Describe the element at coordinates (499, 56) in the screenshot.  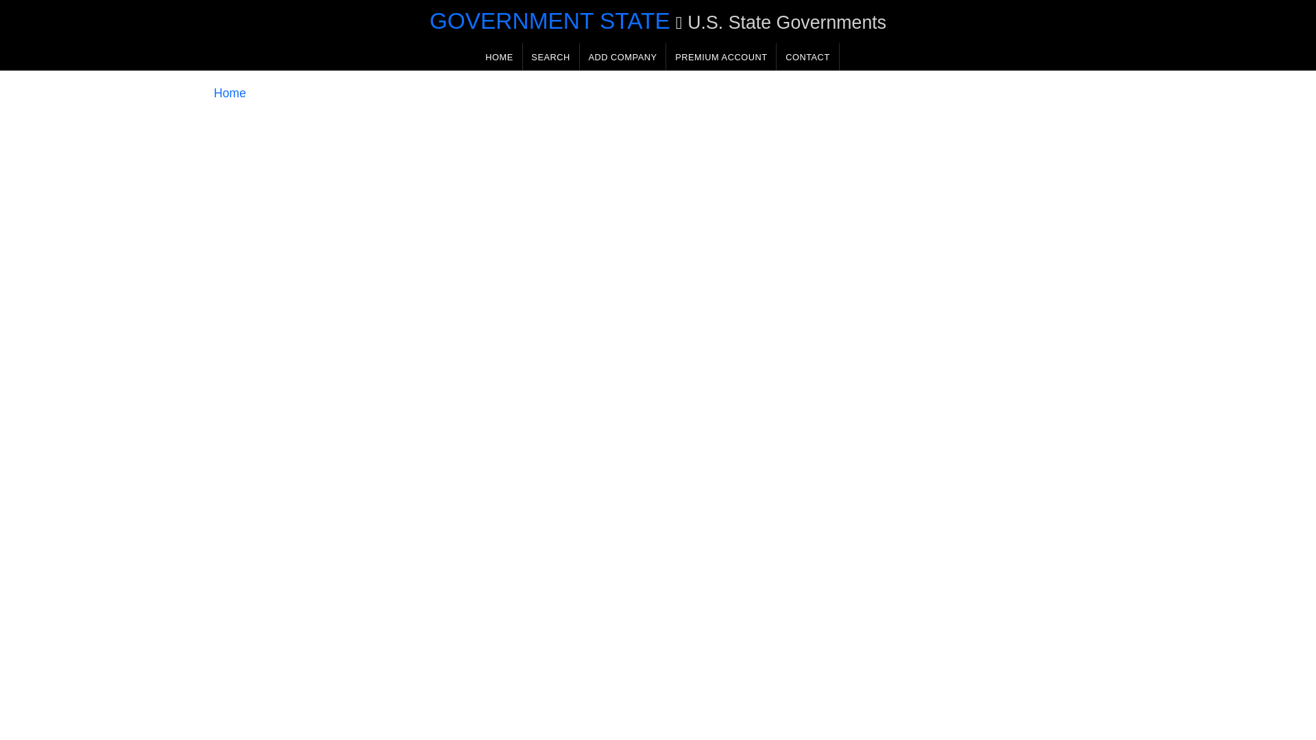
I see `HOME` at that location.